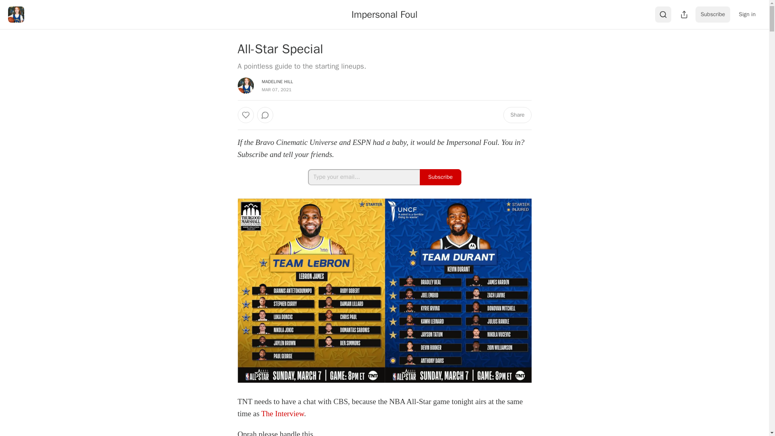 The width and height of the screenshot is (775, 436). Describe the element at coordinates (384, 14) in the screenshot. I see `Impersonal Foul` at that location.